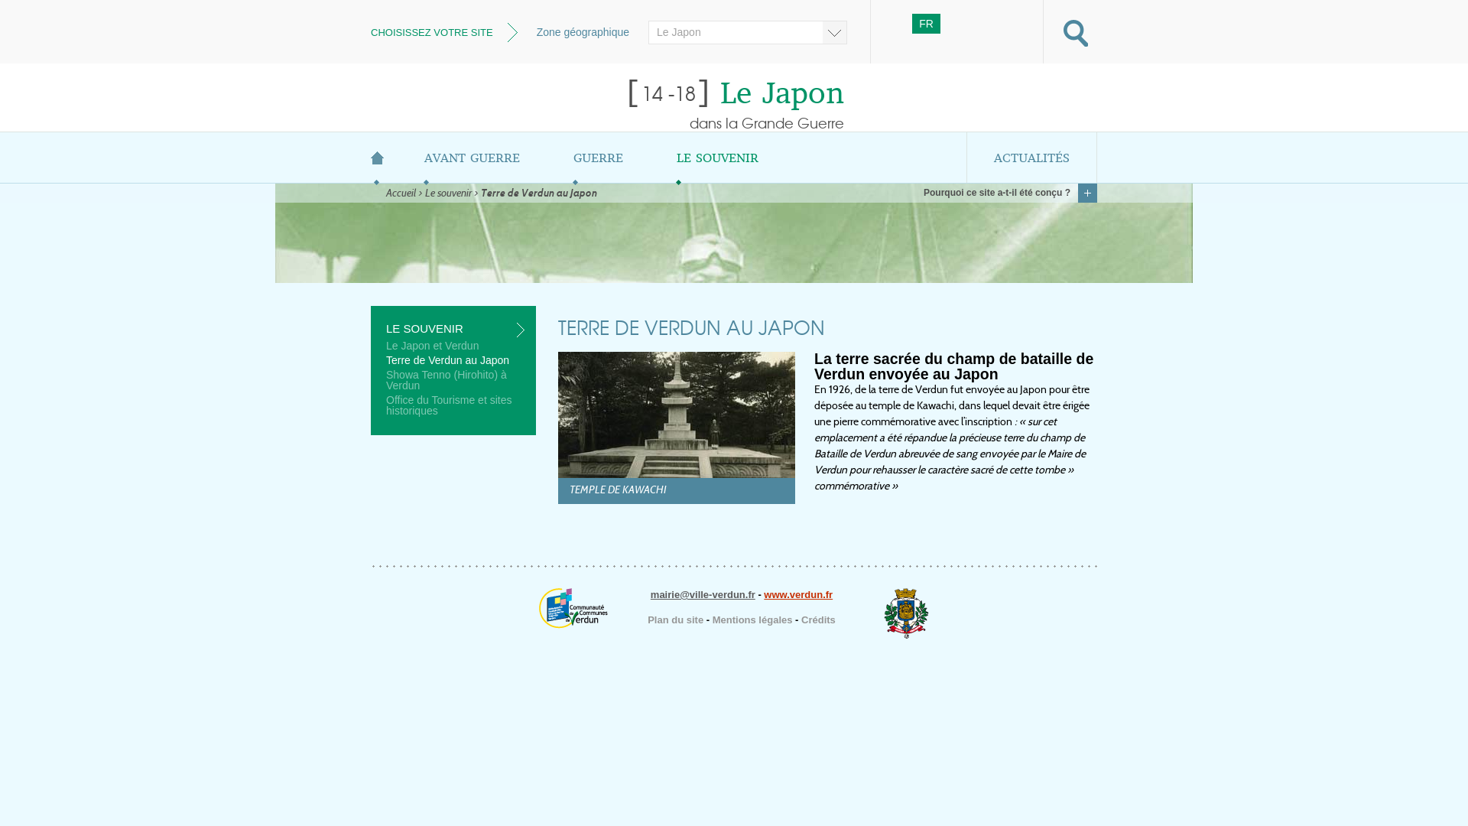 The image size is (1468, 826). I want to click on ACCUEIL, so click(384, 158).